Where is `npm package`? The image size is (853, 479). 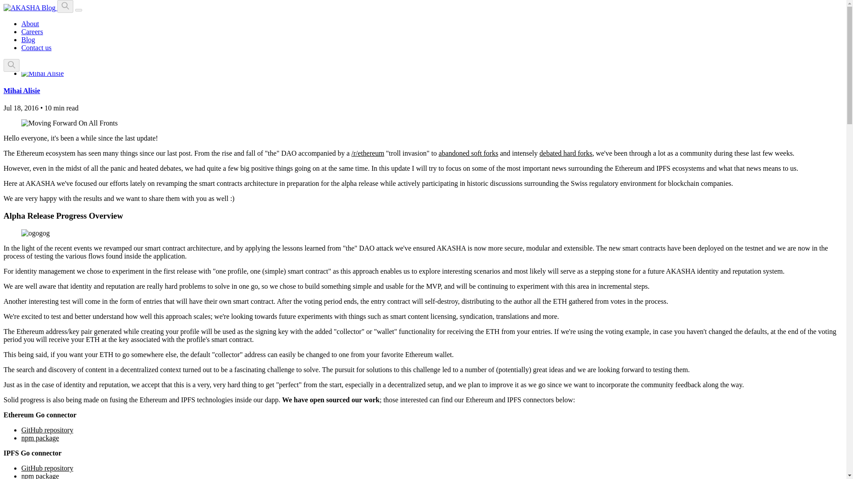 npm package is located at coordinates (40, 475).